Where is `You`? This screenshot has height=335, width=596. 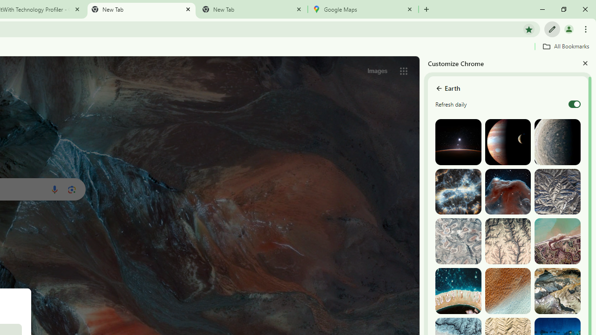 You is located at coordinates (569, 29).